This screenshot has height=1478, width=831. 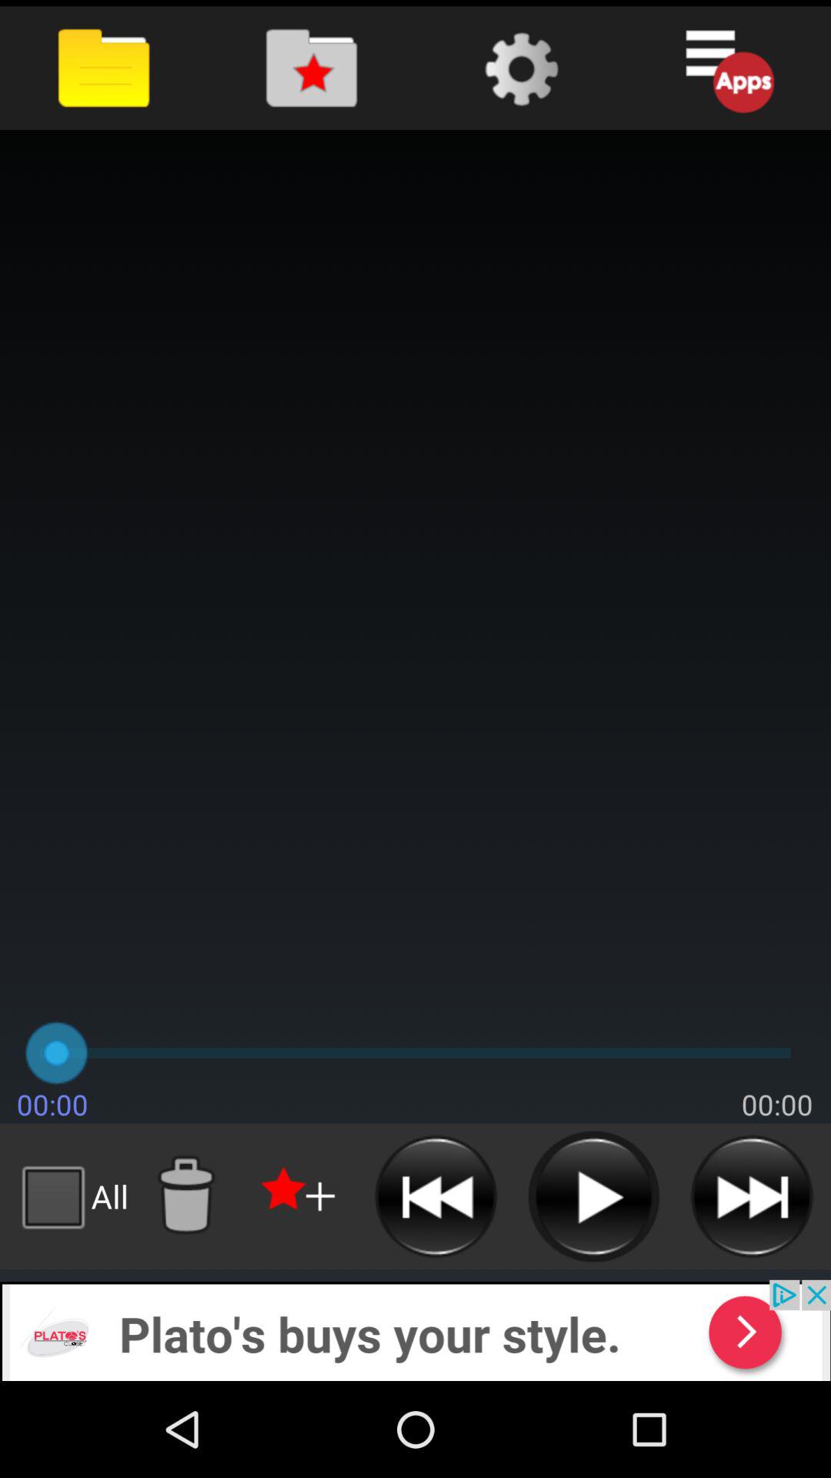 What do you see at coordinates (436, 1196) in the screenshot?
I see `rewind` at bounding box center [436, 1196].